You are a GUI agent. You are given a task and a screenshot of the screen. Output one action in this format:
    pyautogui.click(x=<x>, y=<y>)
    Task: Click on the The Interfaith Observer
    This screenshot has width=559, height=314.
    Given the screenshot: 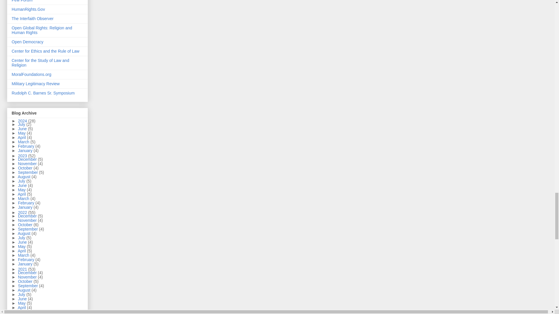 What is the action you would take?
    pyautogui.click(x=33, y=19)
    